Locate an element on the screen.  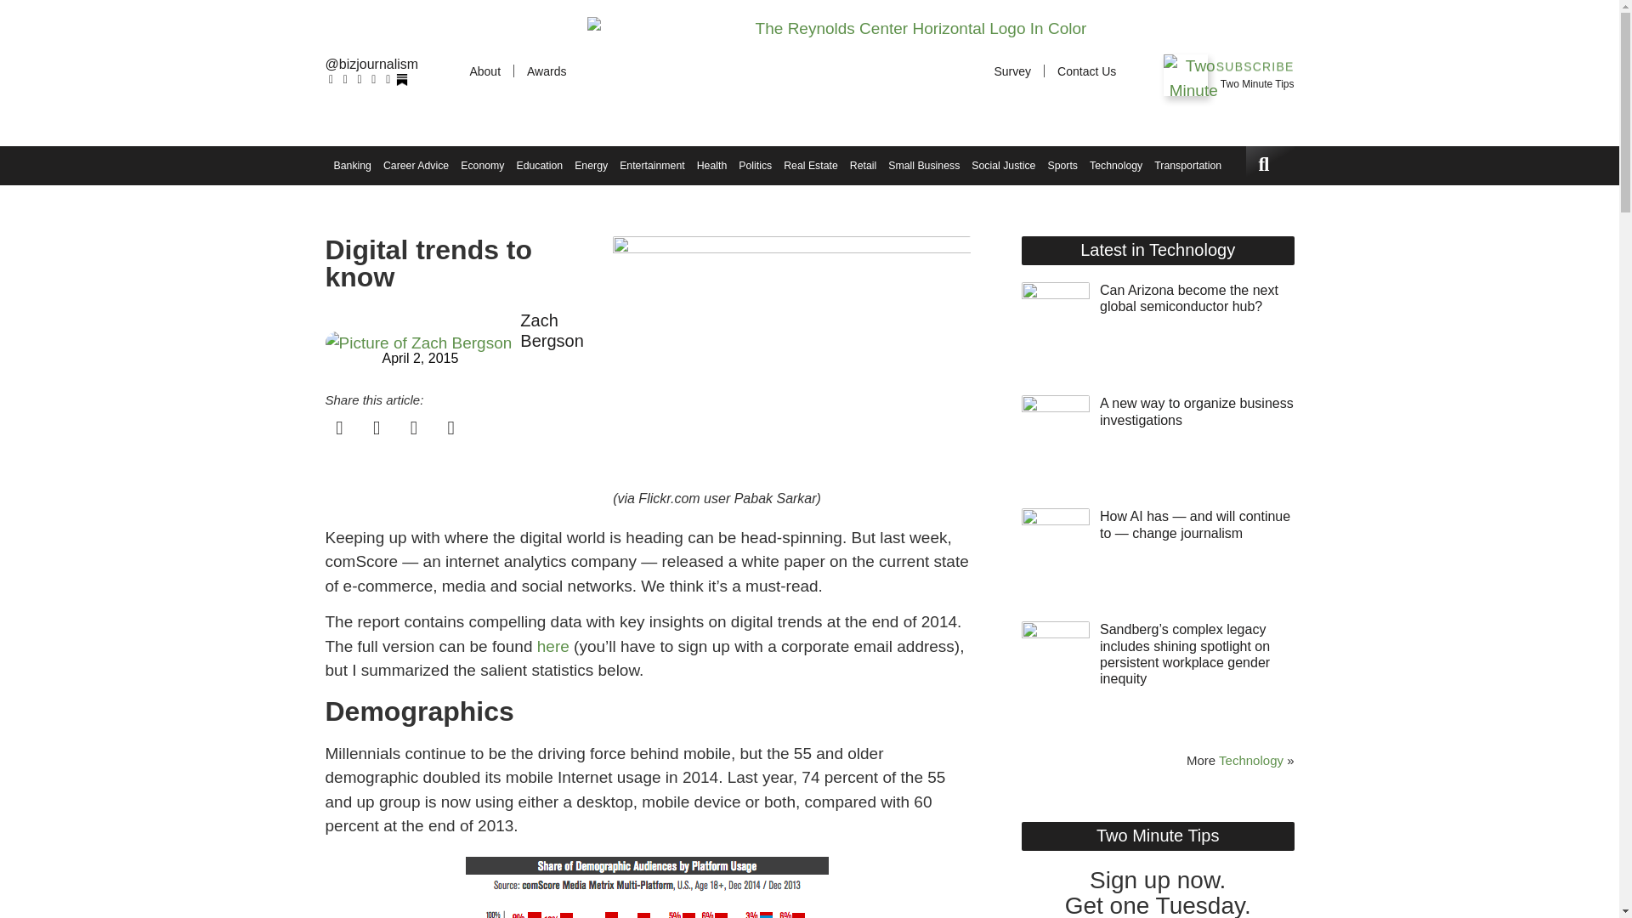
Survey is located at coordinates (1011, 71).